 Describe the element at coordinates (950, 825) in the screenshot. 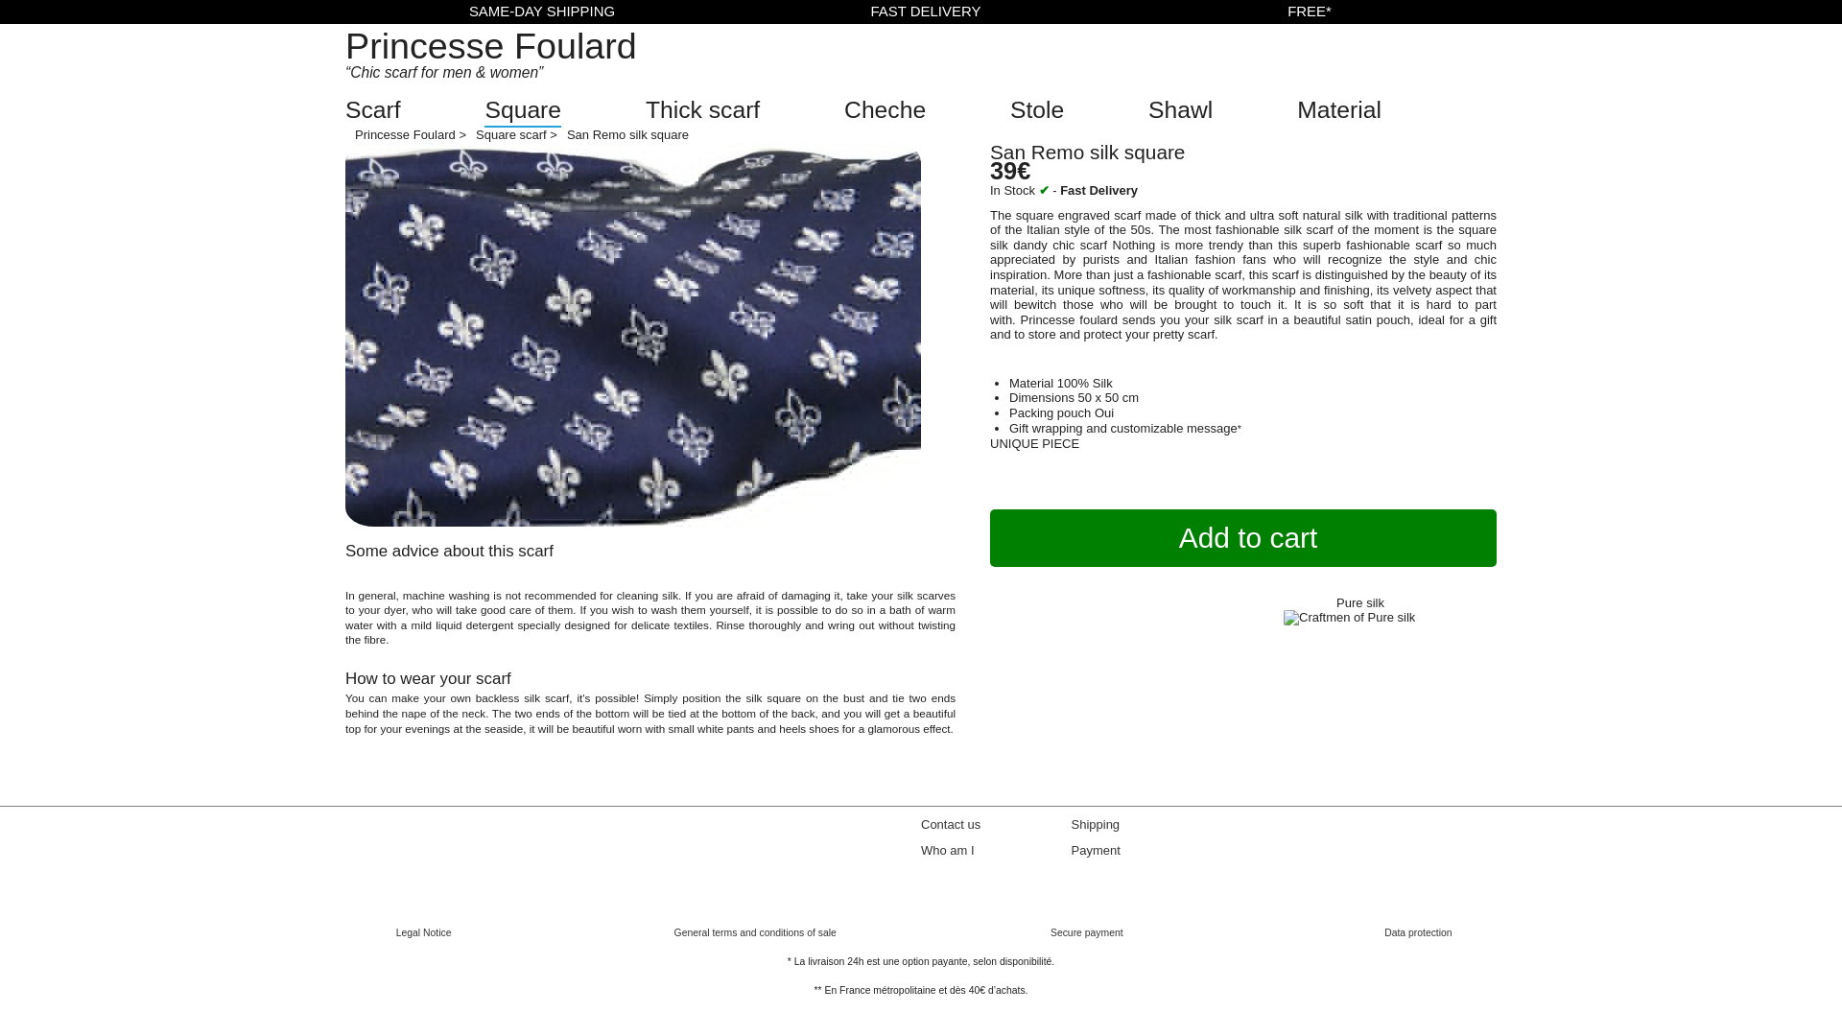

I see `Contact us` at that location.